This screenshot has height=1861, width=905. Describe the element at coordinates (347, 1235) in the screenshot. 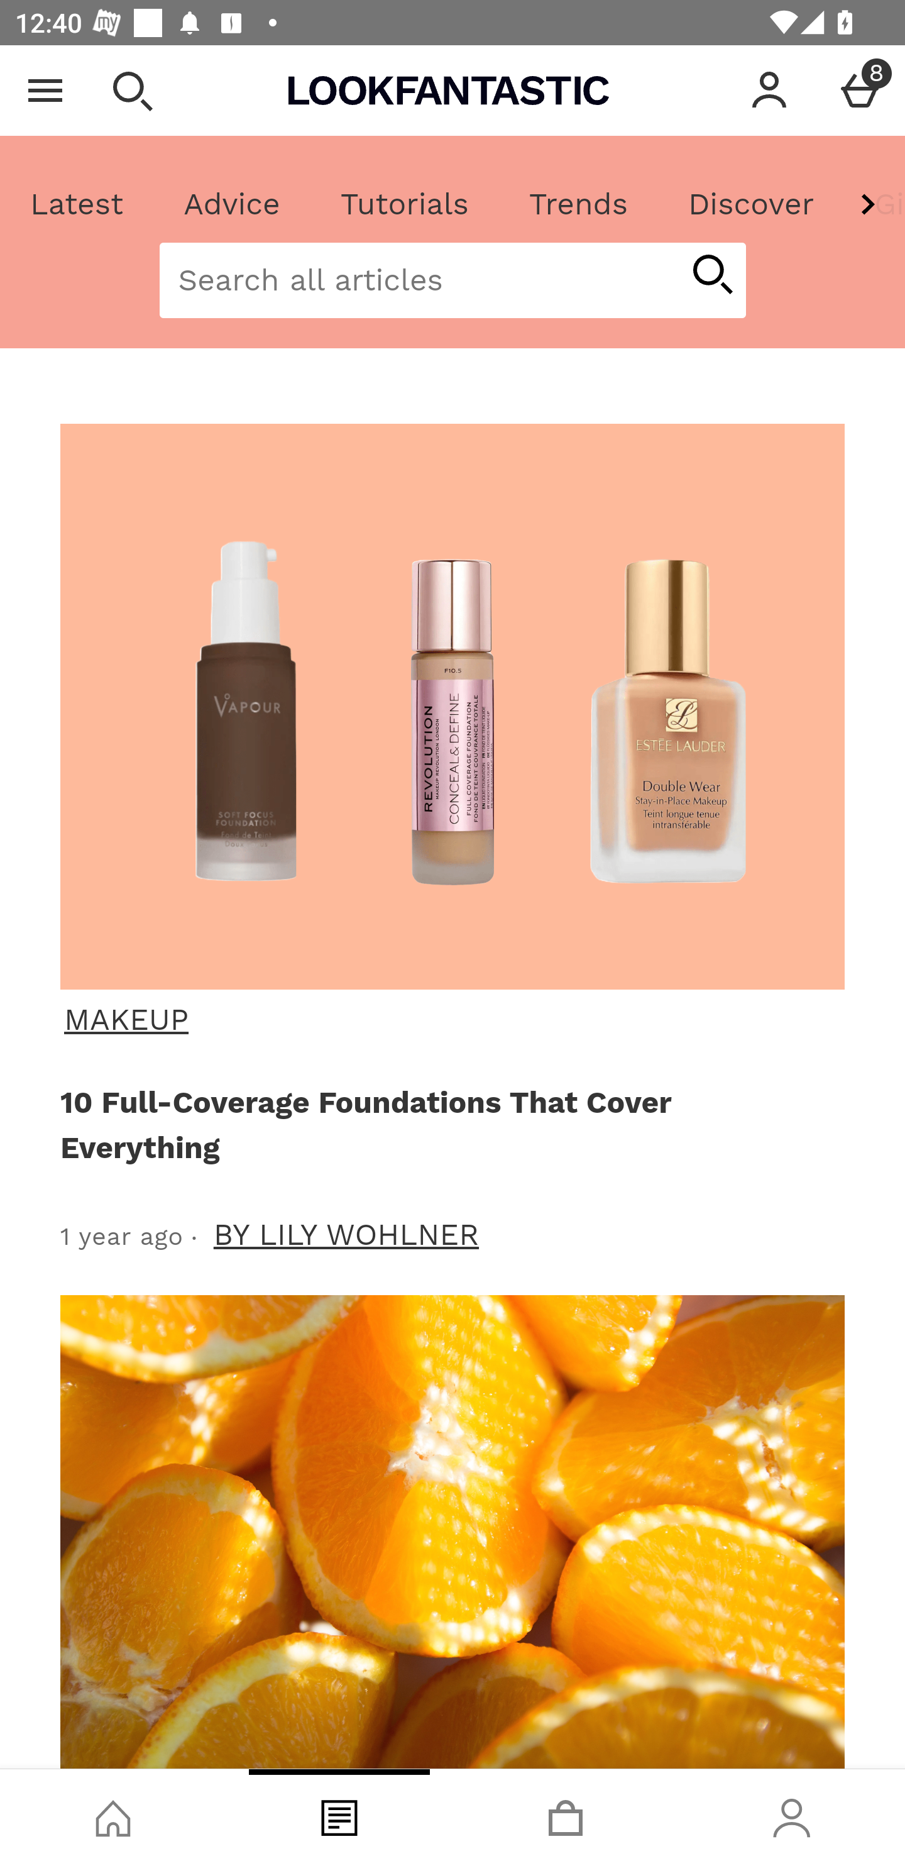

I see `BY LILY WOHLNER` at that location.